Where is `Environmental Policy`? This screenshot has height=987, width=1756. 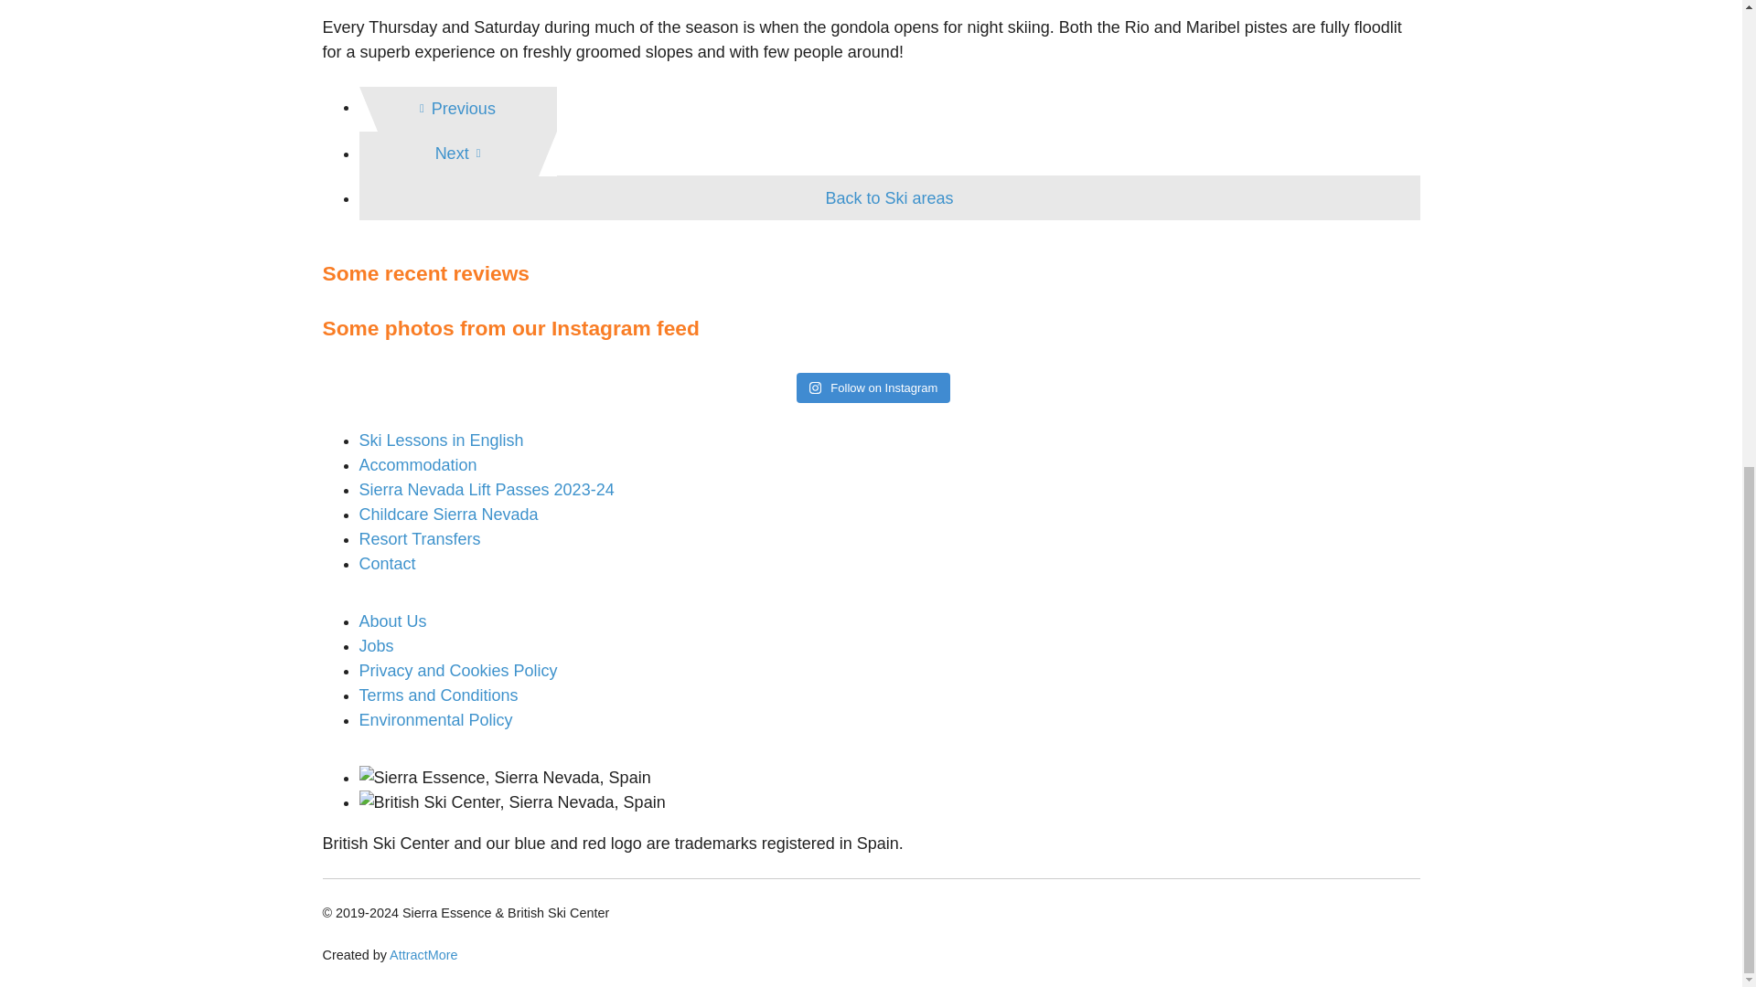
Environmental Policy is located at coordinates (435, 720).